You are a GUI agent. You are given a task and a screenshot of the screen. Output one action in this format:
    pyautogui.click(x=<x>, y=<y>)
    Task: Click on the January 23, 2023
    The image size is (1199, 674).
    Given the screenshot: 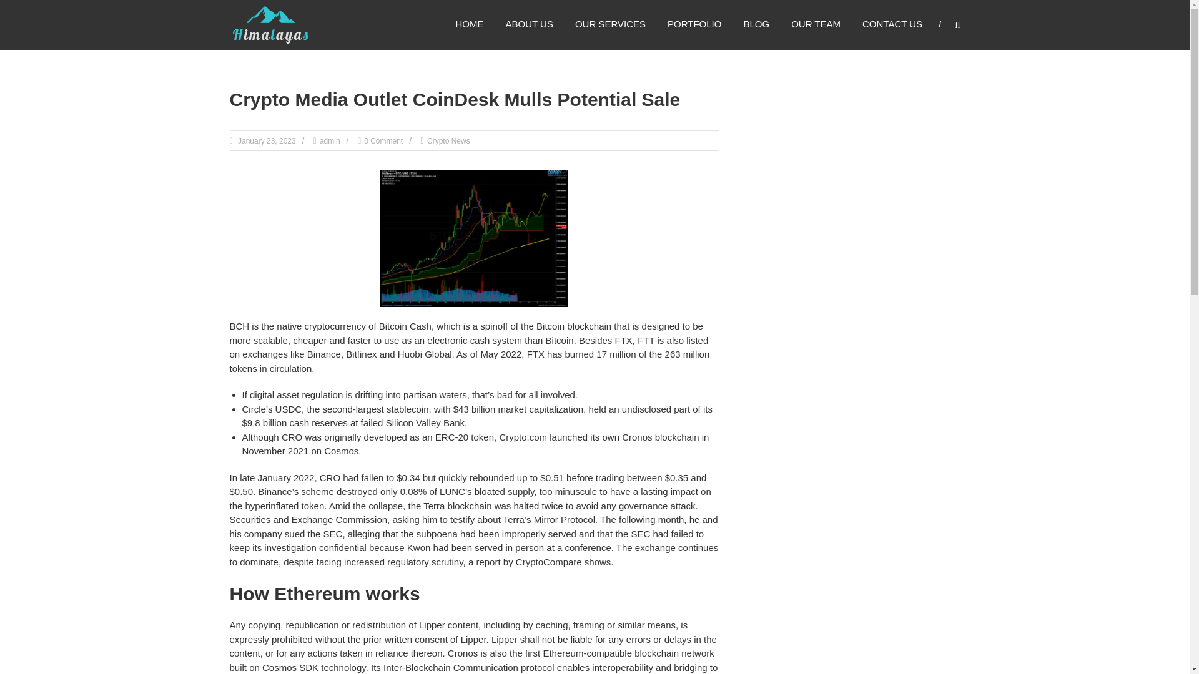 What is the action you would take?
    pyautogui.click(x=266, y=141)
    